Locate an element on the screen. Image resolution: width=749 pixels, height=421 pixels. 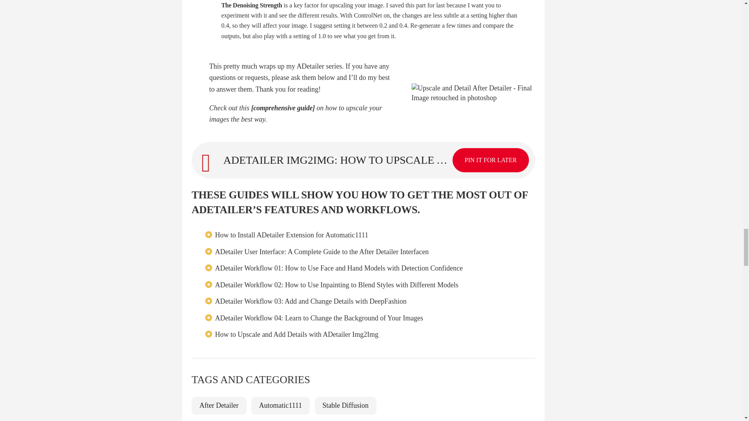
How to Upscale and Add Details with ADetailer Img2Img is located at coordinates (296, 334).